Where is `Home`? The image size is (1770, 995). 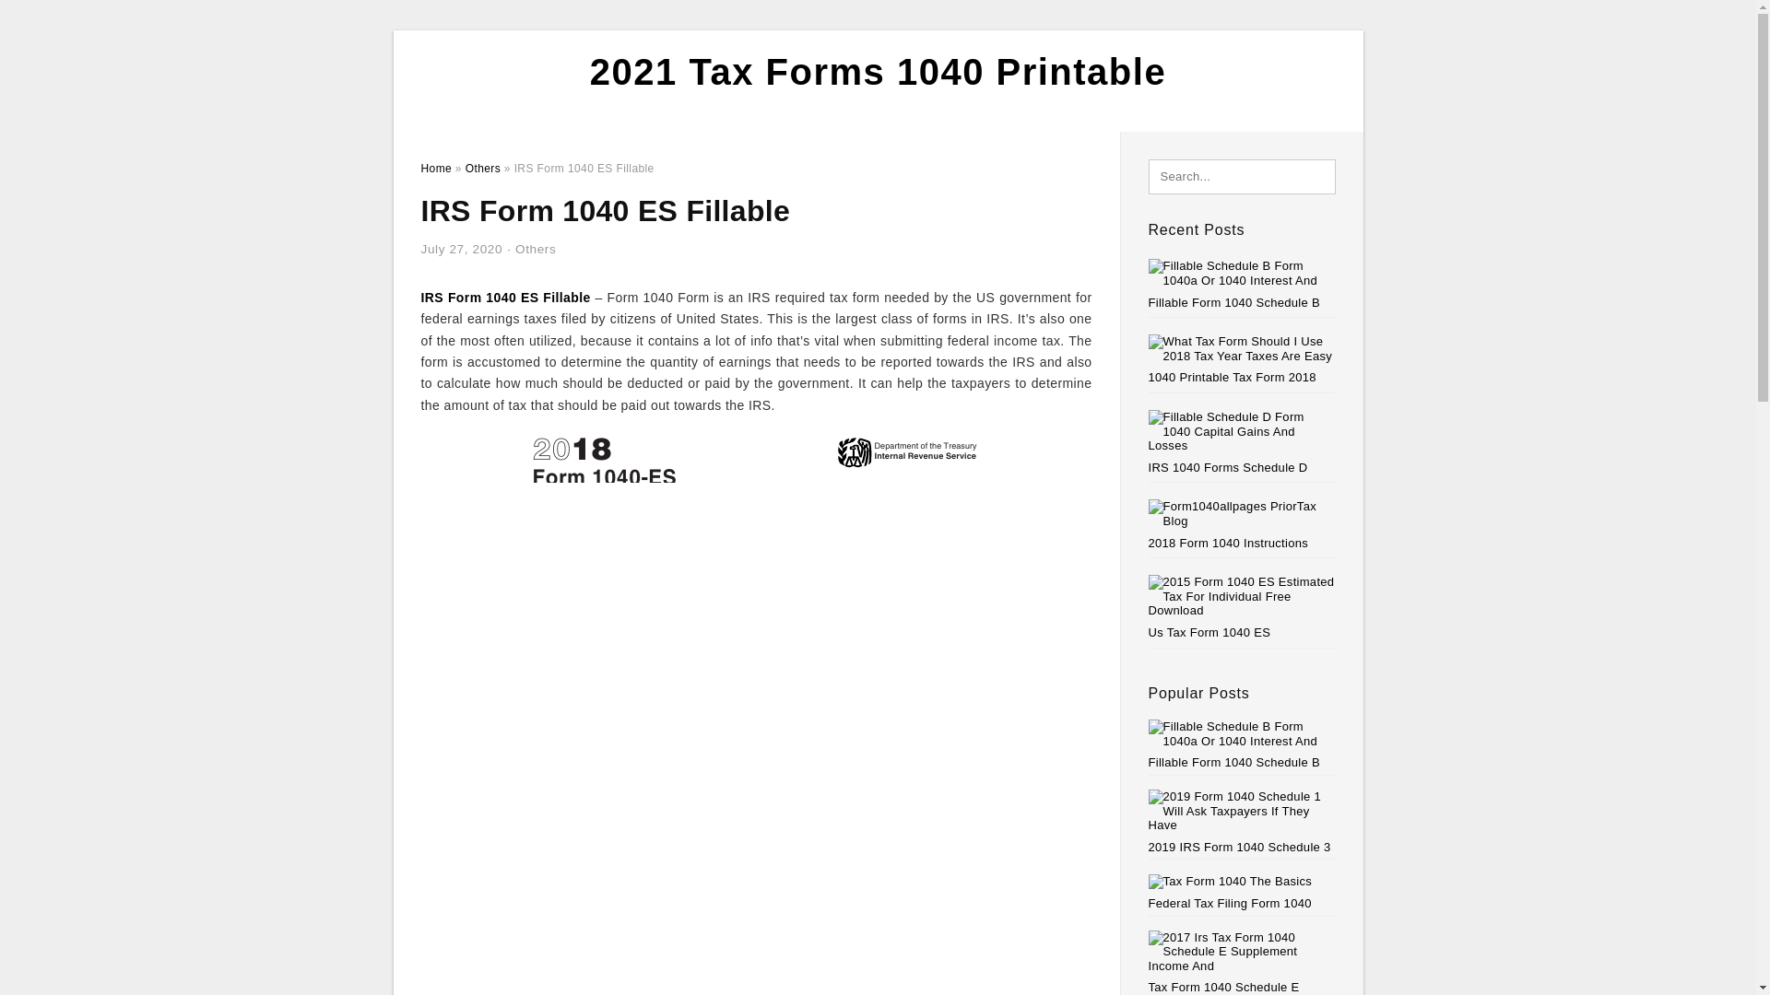
Home is located at coordinates (435, 169).